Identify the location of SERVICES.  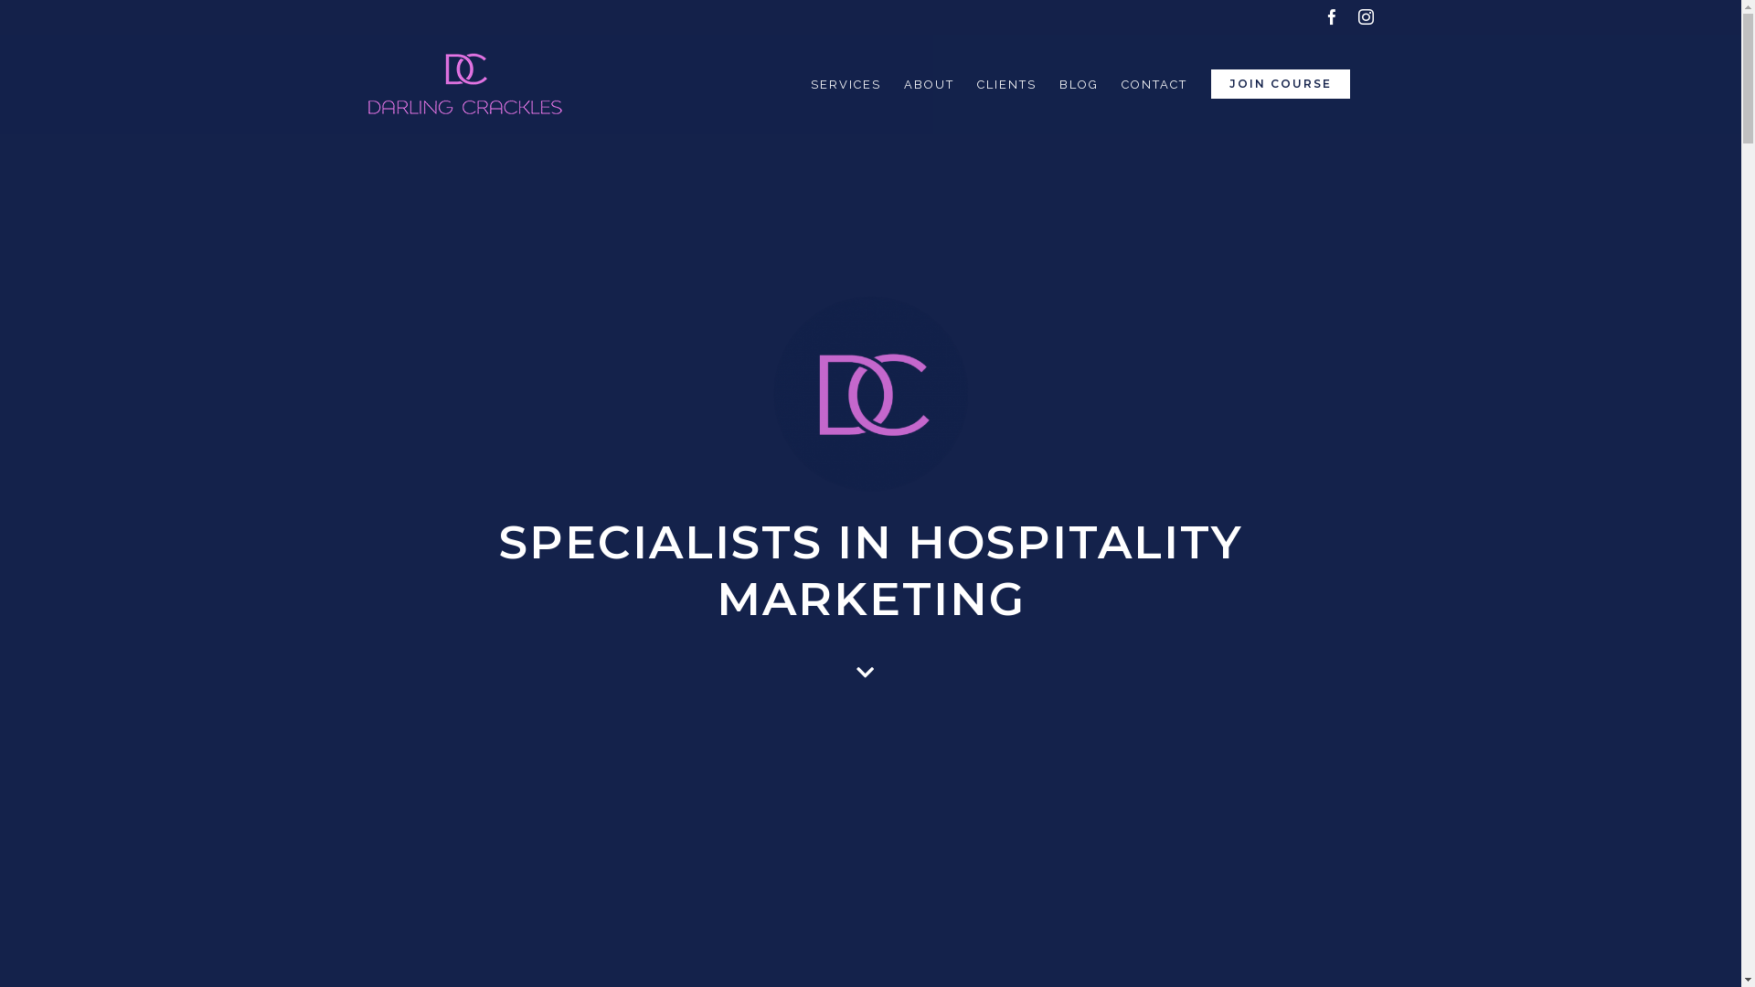
(845, 84).